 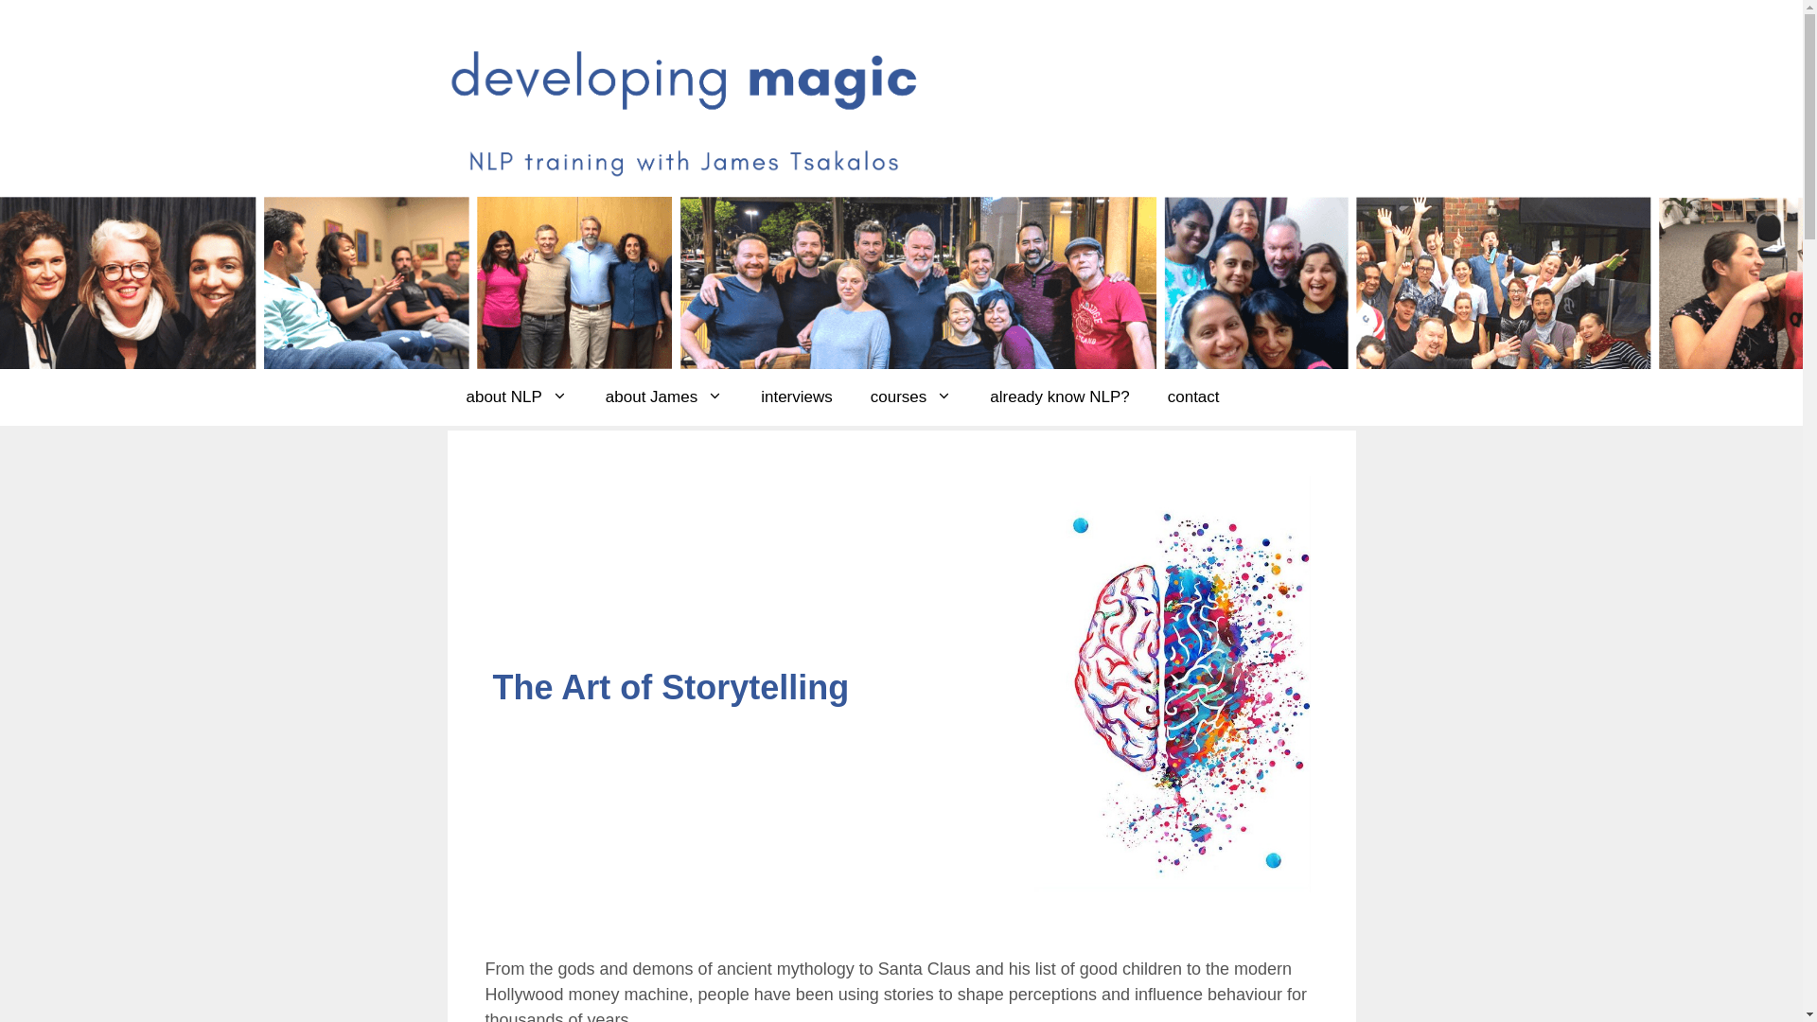 I want to click on interviews, so click(x=797, y=397).